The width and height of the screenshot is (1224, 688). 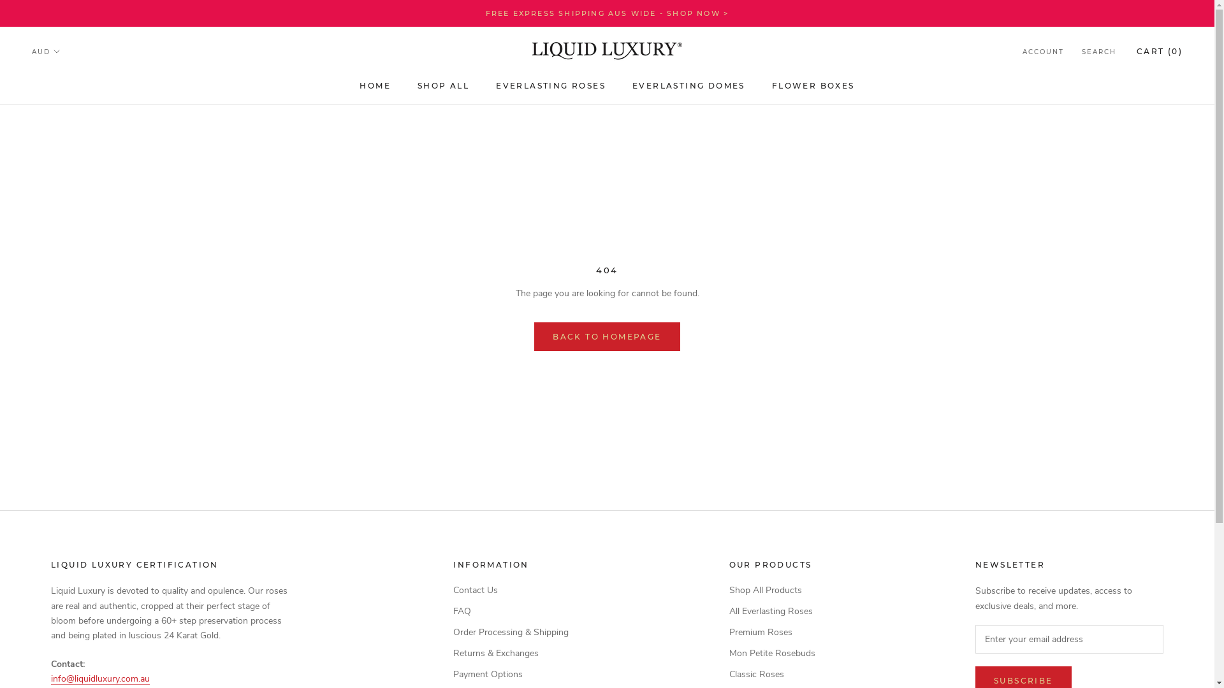 What do you see at coordinates (688, 85) in the screenshot?
I see `EVERLASTING DOMES
EVERLASTING DOMES` at bounding box center [688, 85].